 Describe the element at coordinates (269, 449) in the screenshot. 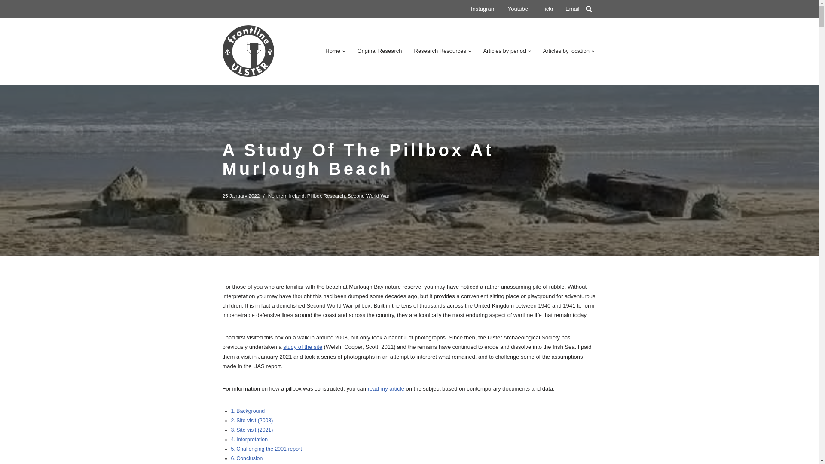

I see `Challenging the 2001 report` at that location.